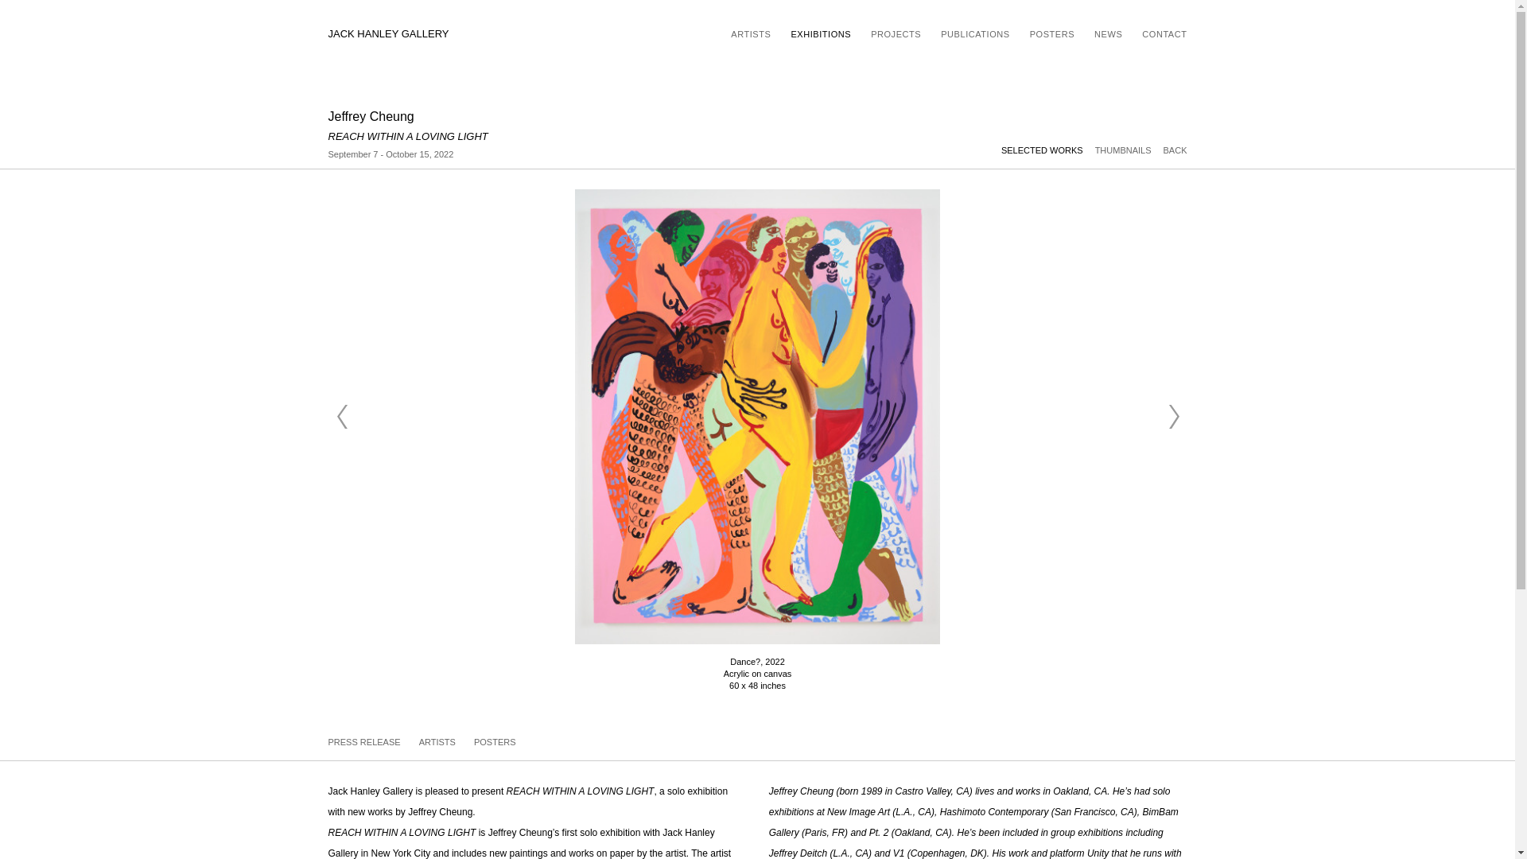  I want to click on NEWS, so click(1109, 33).